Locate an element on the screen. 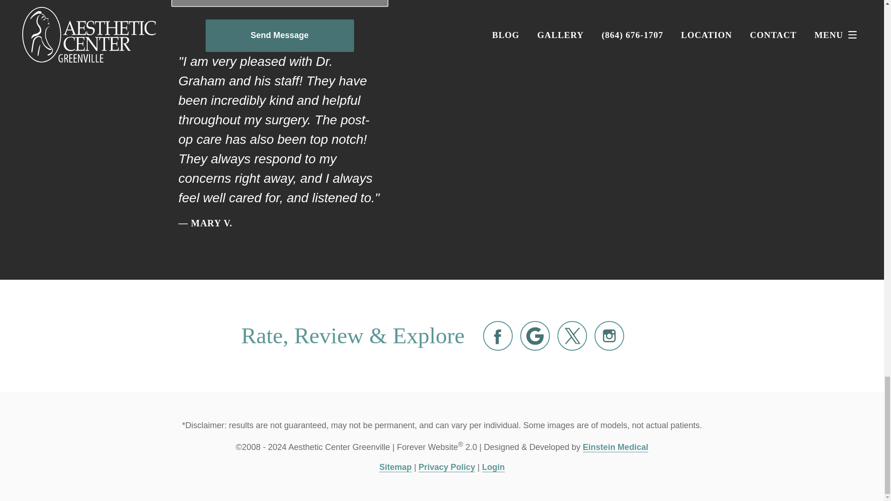 This screenshot has width=891, height=501. Send Message is located at coordinates (279, 36).